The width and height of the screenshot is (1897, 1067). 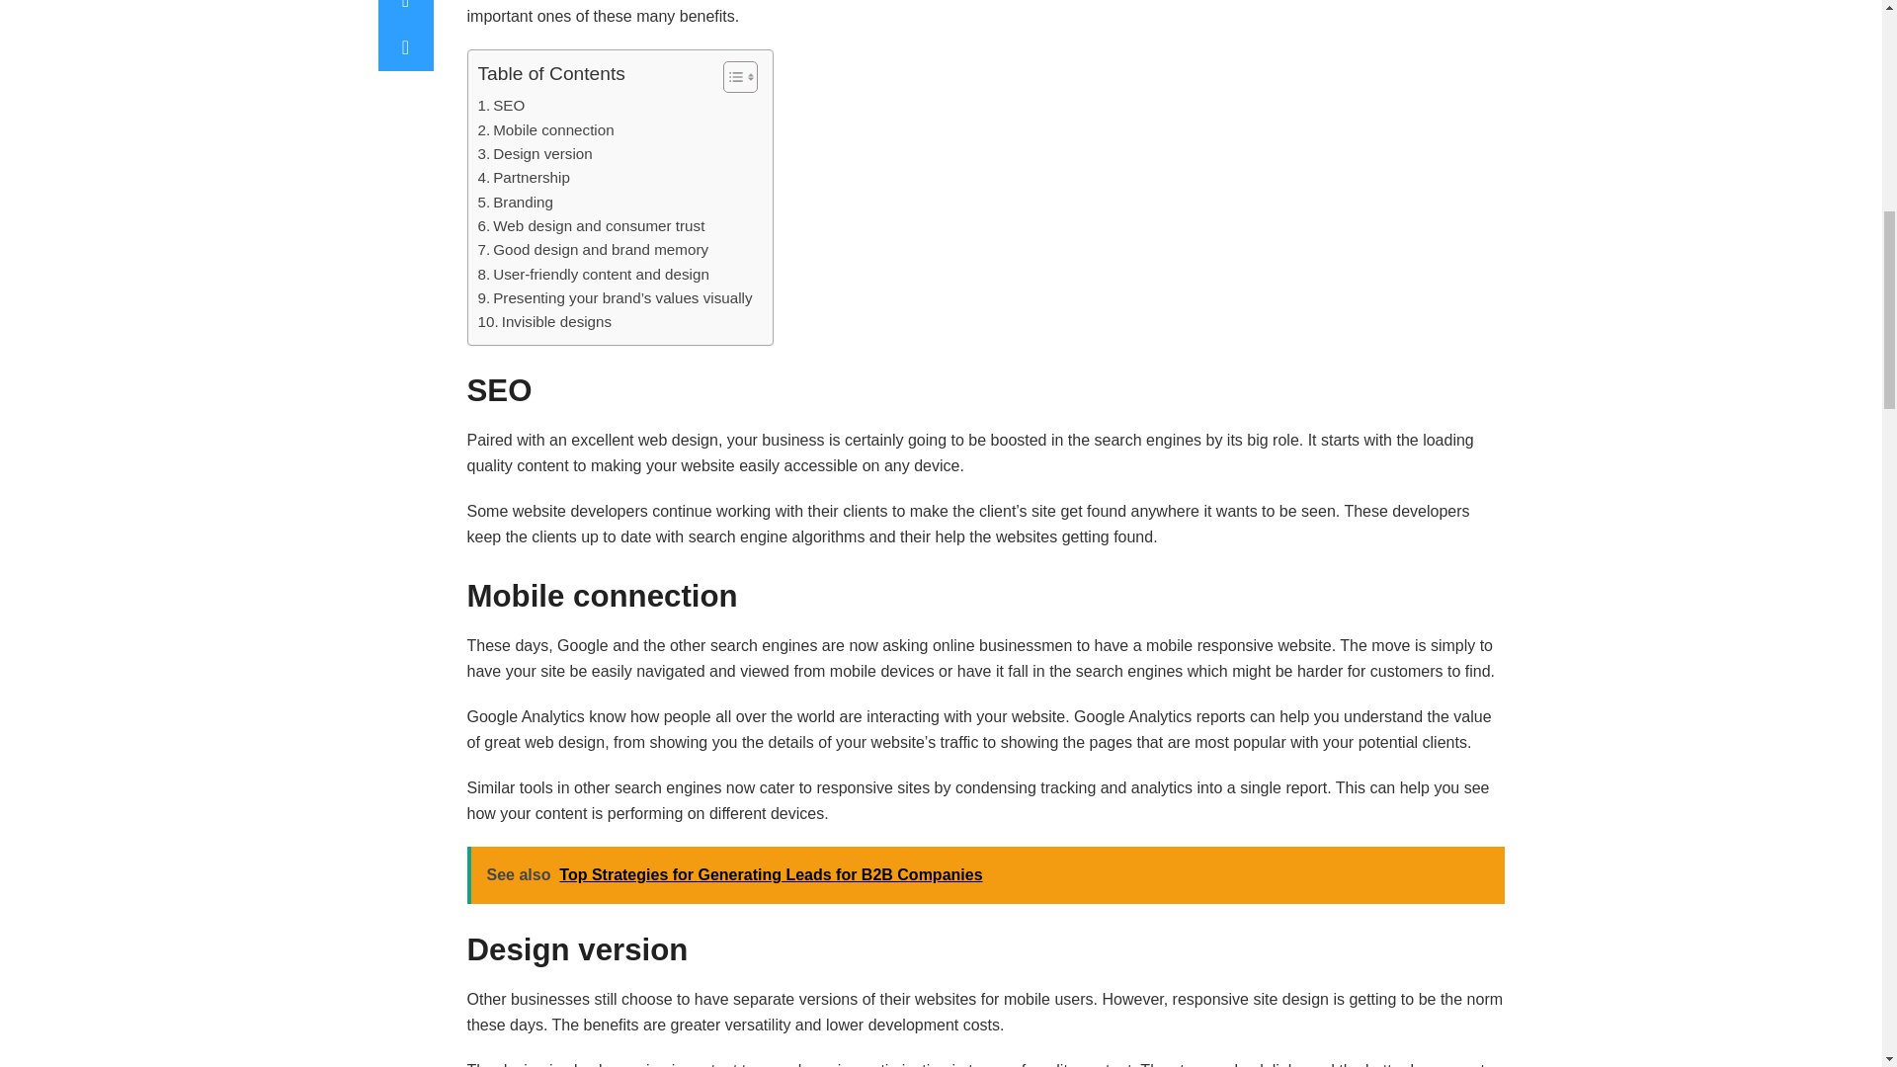 I want to click on SEO, so click(x=501, y=105).